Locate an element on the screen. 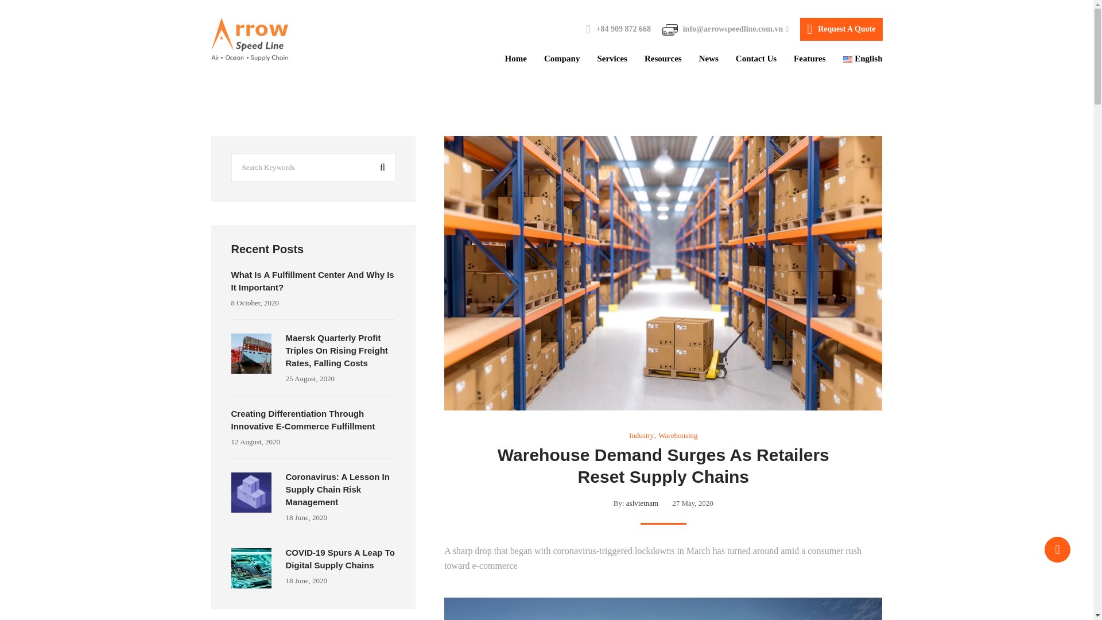  Contact Us is located at coordinates (756, 59).